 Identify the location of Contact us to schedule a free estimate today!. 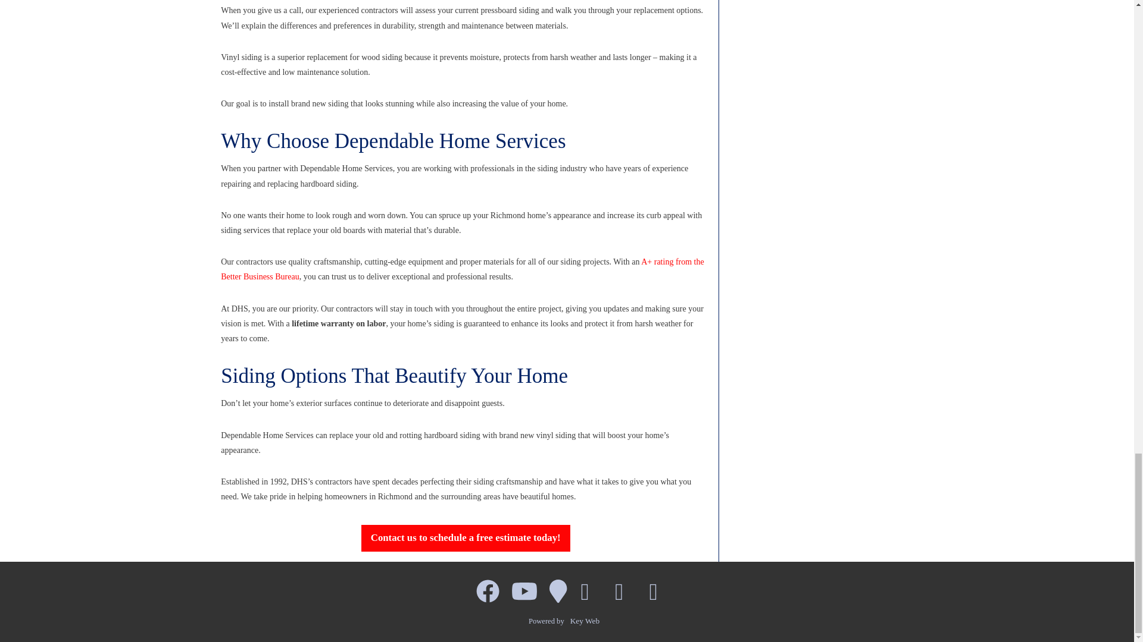
(466, 537).